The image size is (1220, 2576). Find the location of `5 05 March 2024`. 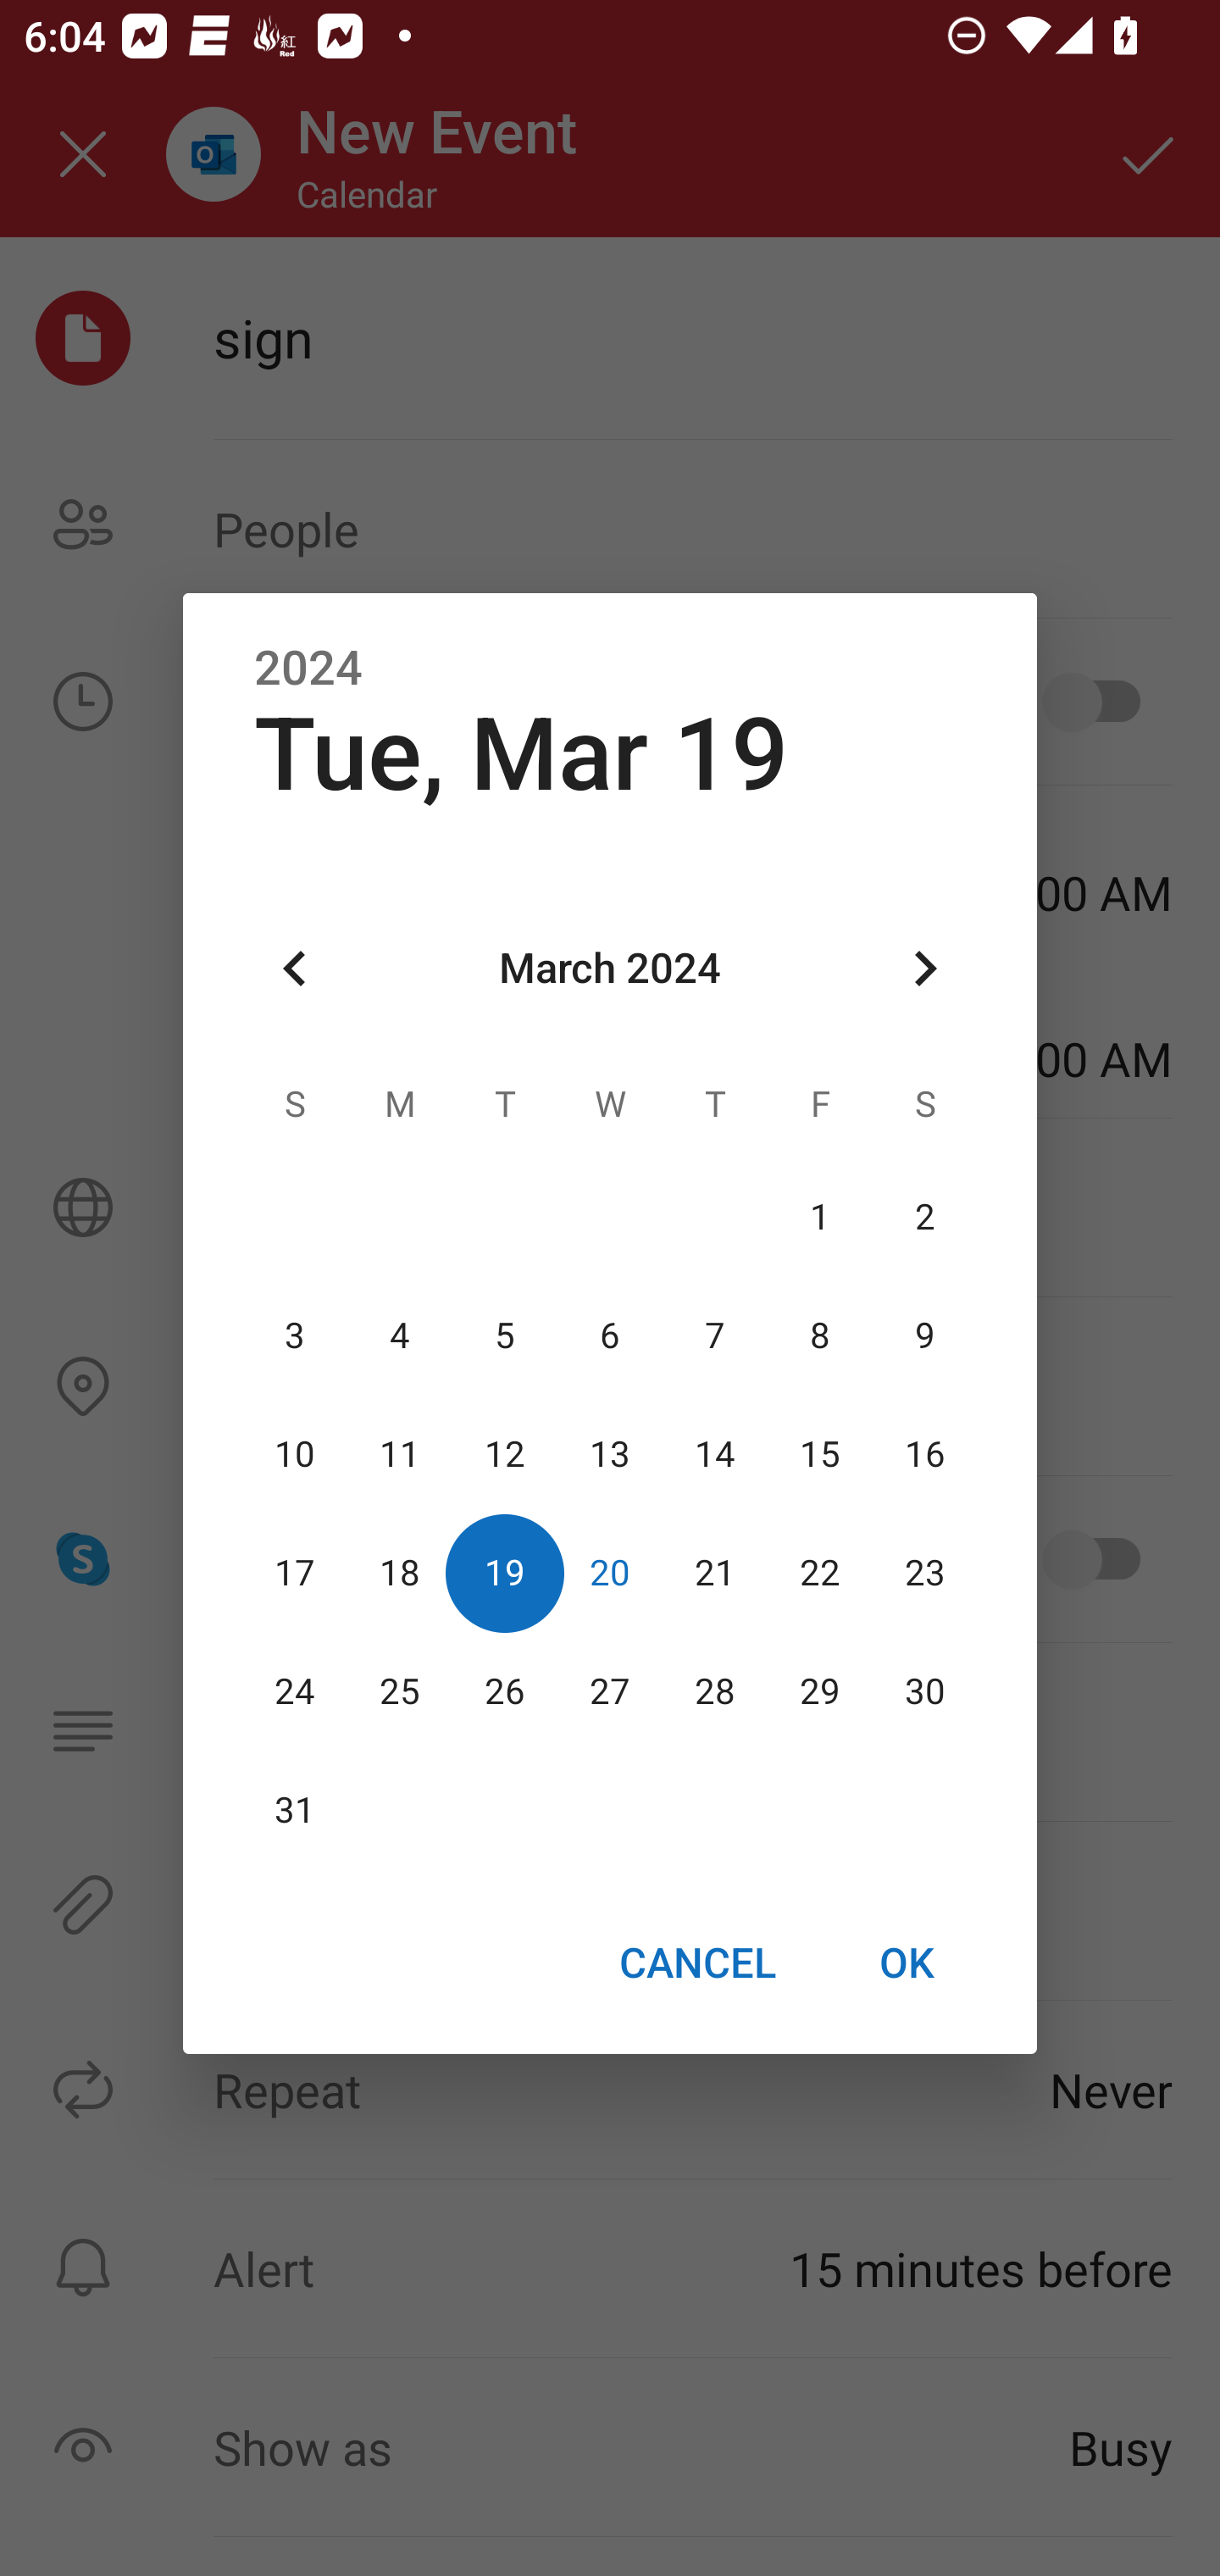

5 05 March 2024 is located at coordinates (505, 1336).